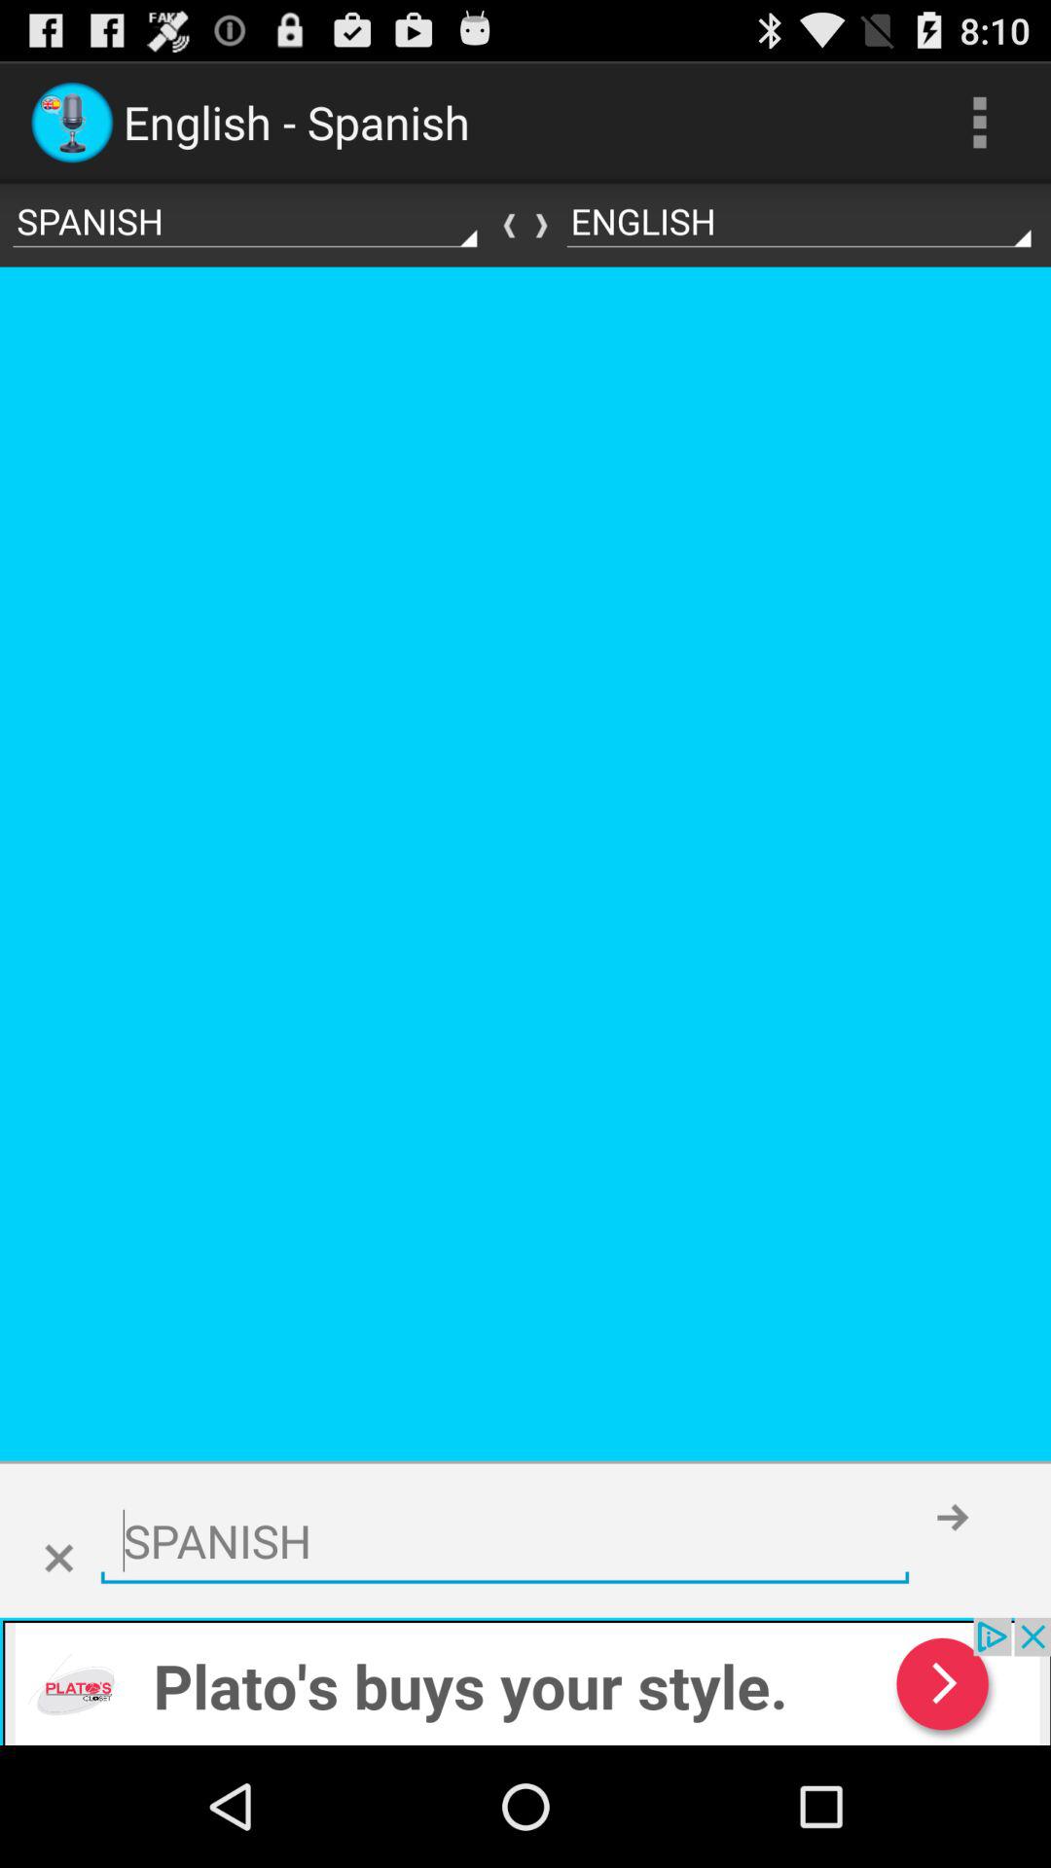  I want to click on open page, so click(525, 1681).